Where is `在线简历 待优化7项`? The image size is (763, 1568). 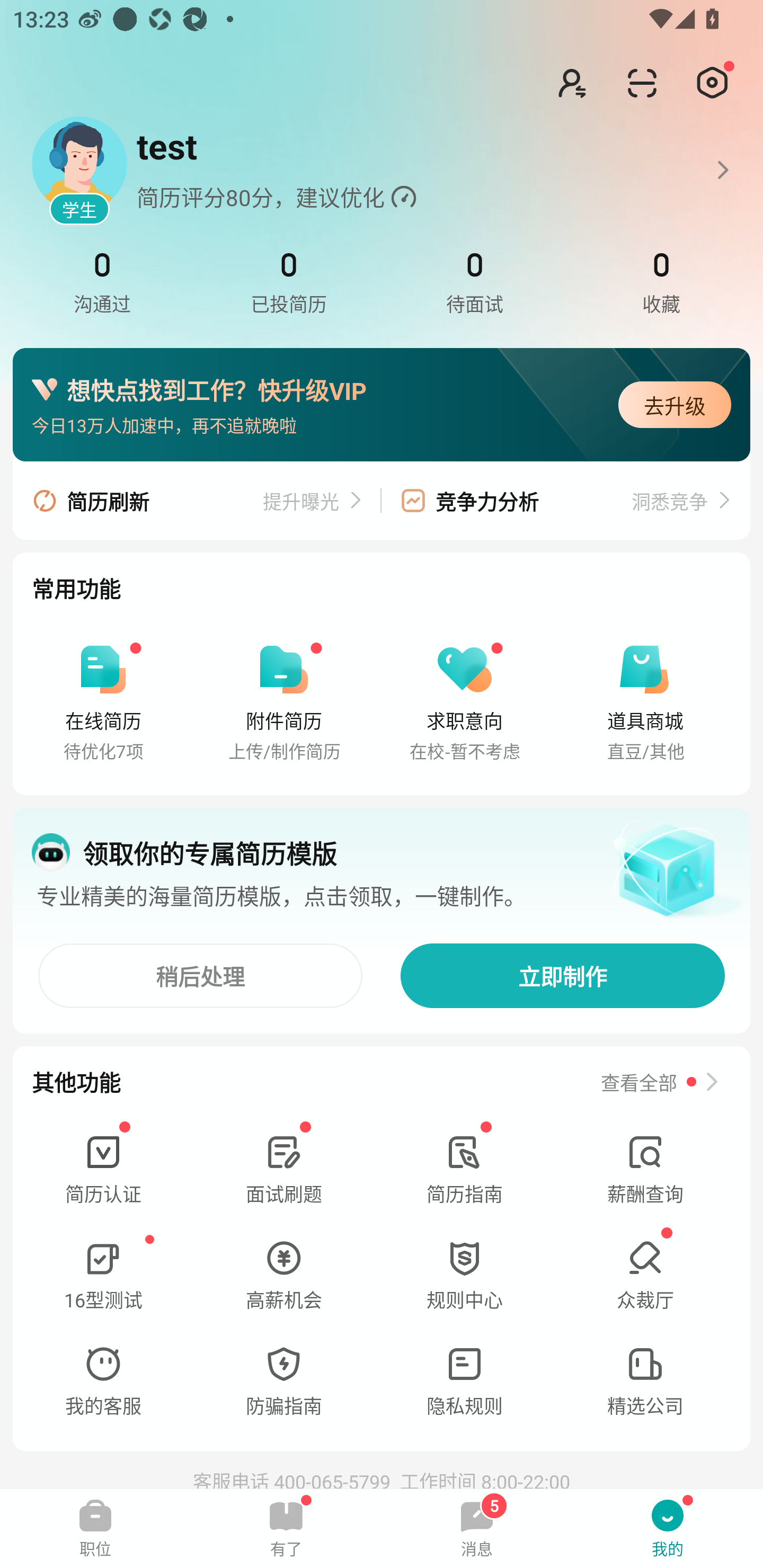 在线简历 待优化7项 is located at coordinates (103, 701).